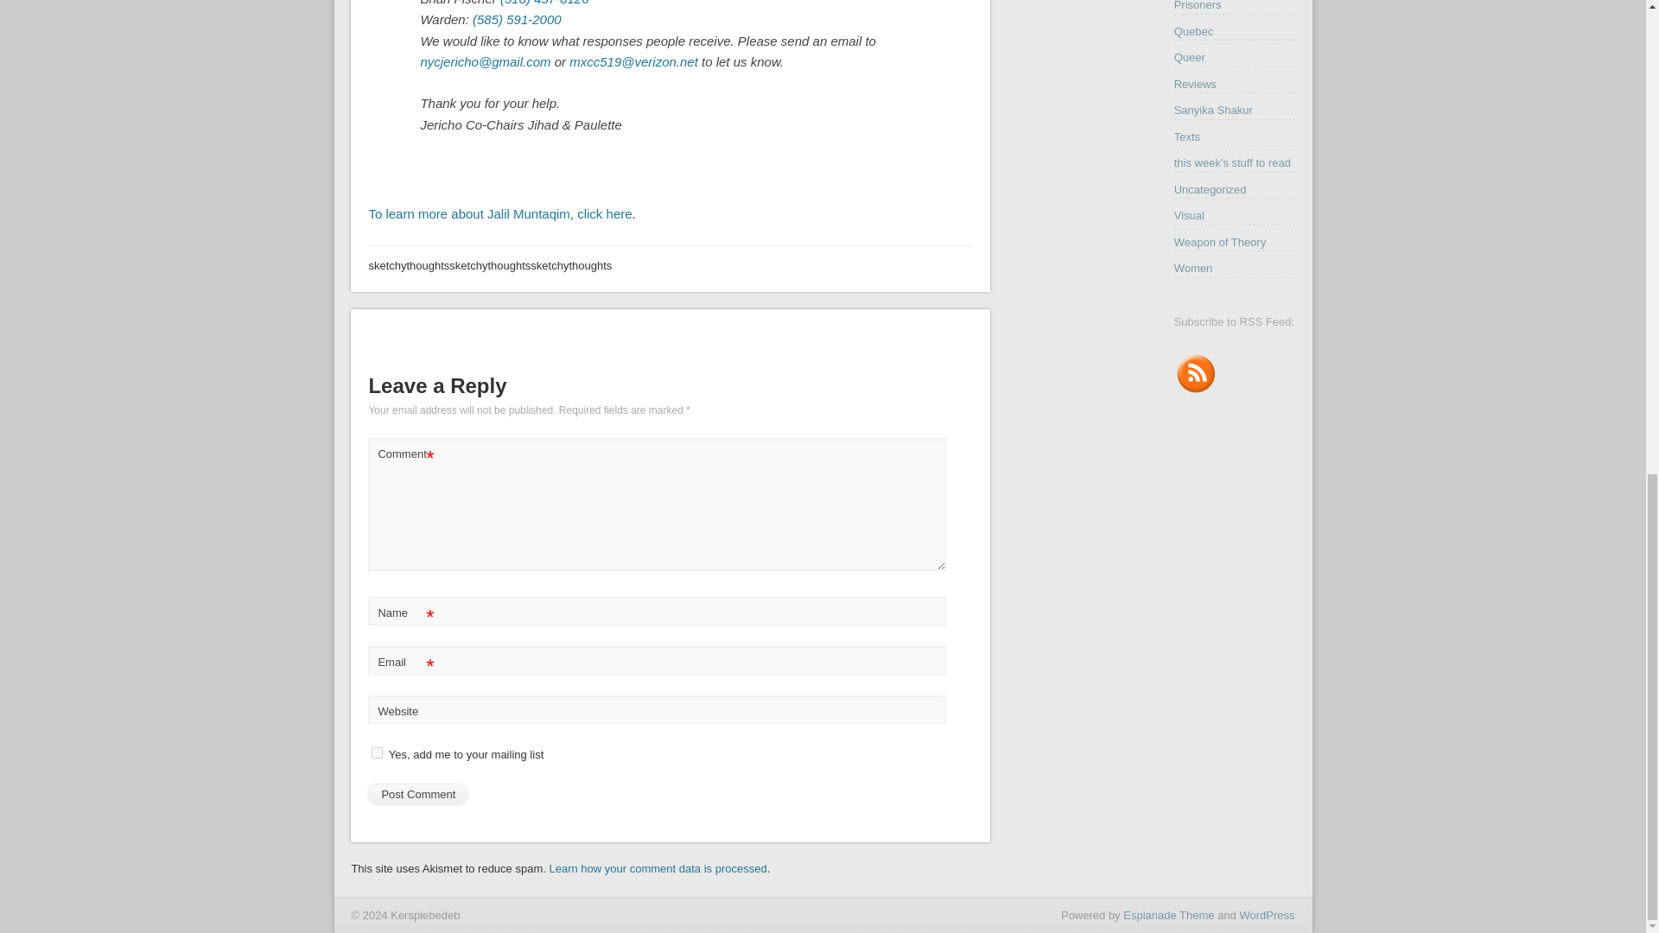  What do you see at coordinates (377, 753) in the screenshot?
I see `1` at bounding box center [377, 753].